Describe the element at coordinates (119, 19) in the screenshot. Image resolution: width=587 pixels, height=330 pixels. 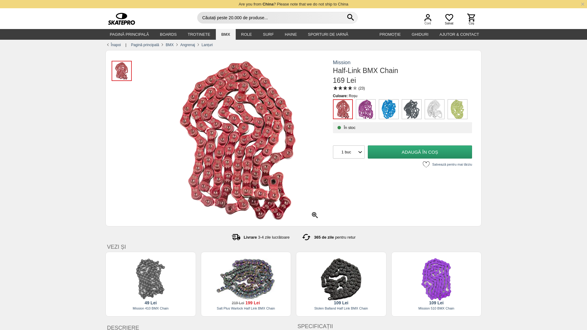
I see `SkatePro` at that location.